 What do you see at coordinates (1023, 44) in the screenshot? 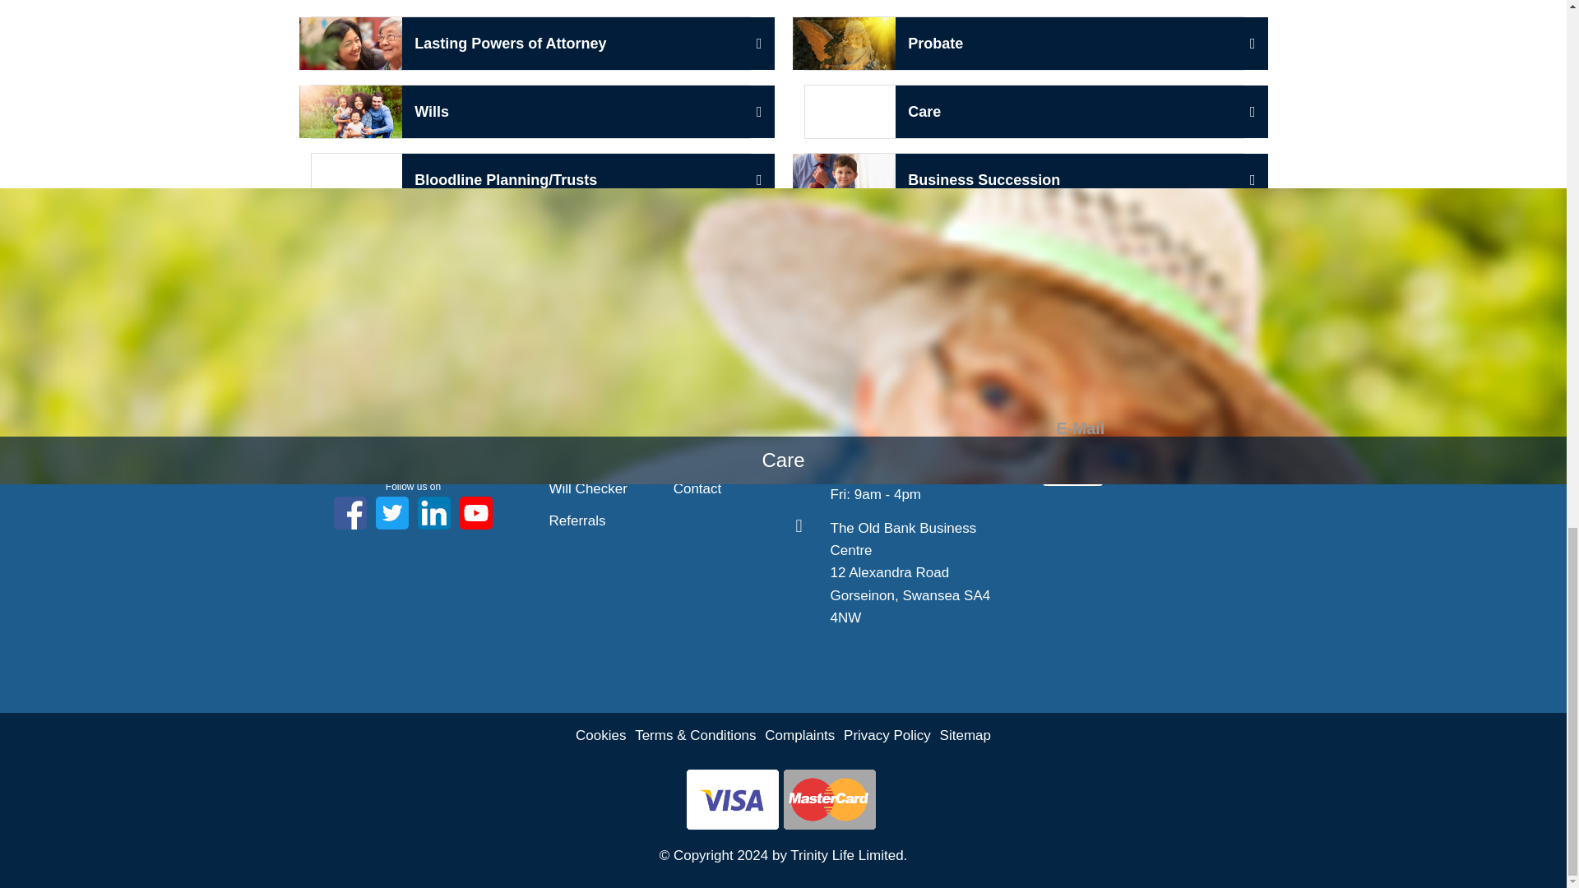
I see `About` at bounding box center [1023, 44].